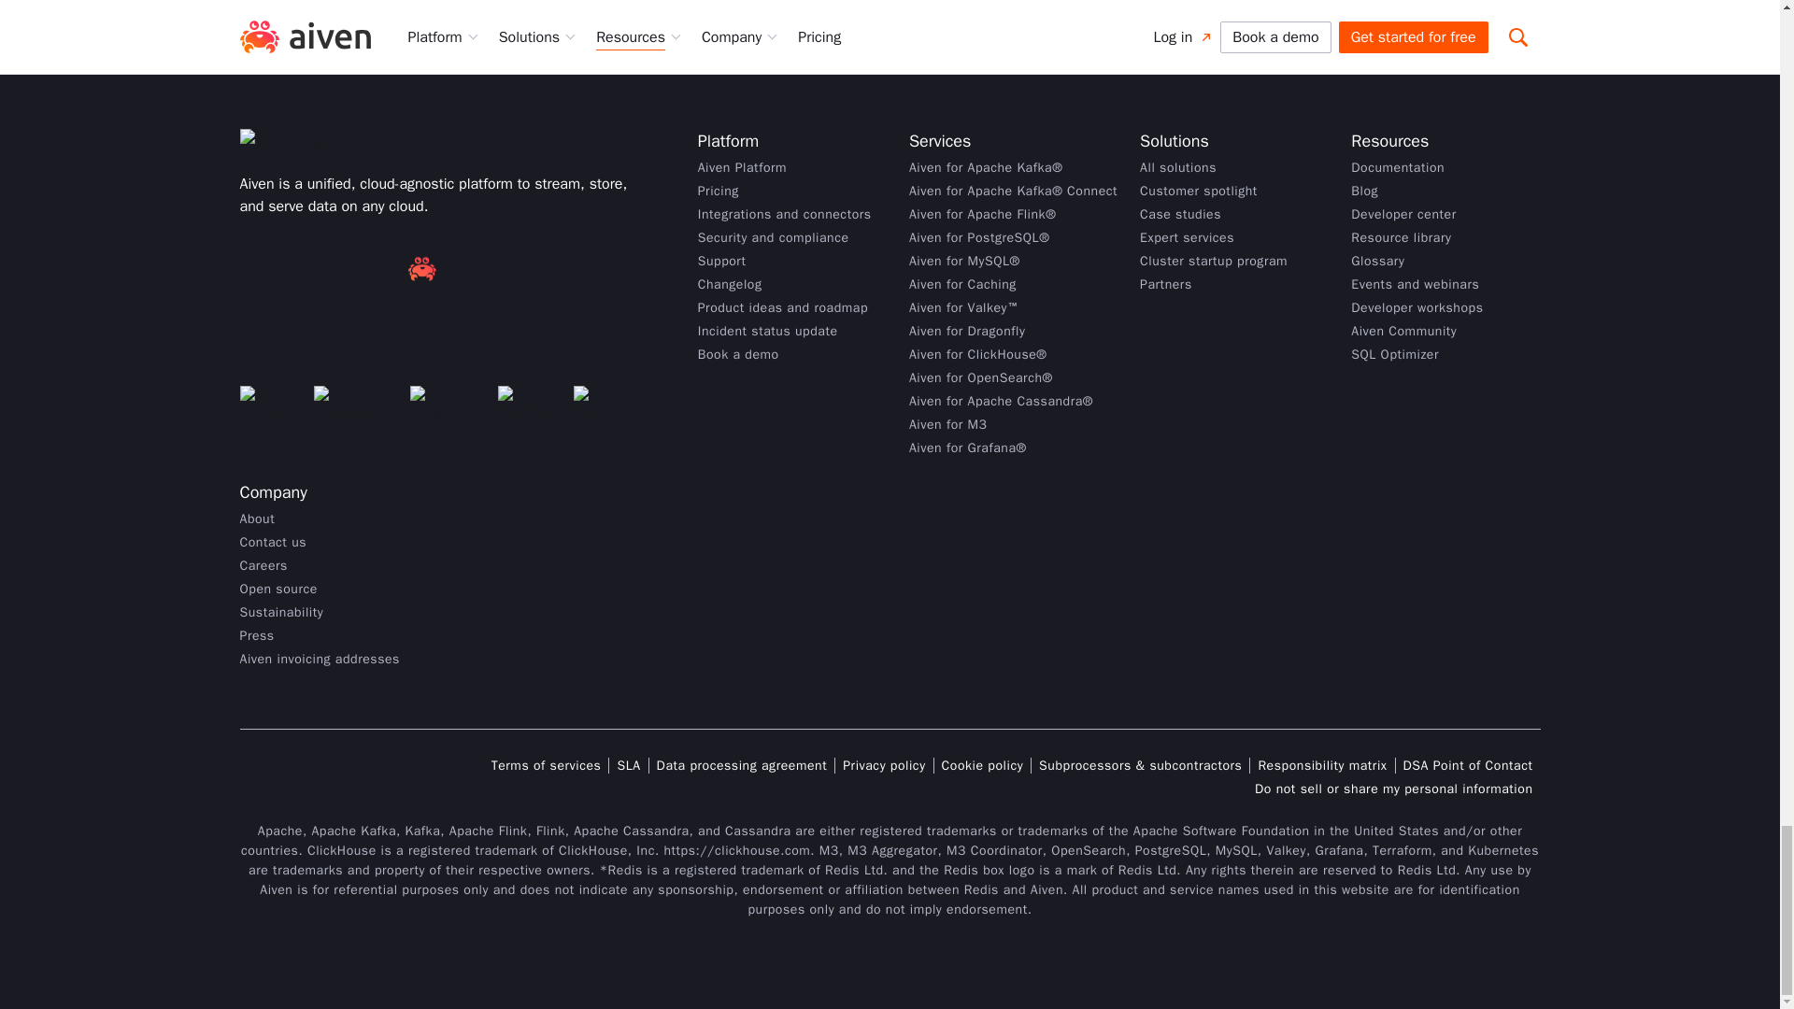 This screenshot has width=1794, height=1009. Describe the element at coordinates (447, 405) in the screenshot. I see `LinkedIn` at that location.